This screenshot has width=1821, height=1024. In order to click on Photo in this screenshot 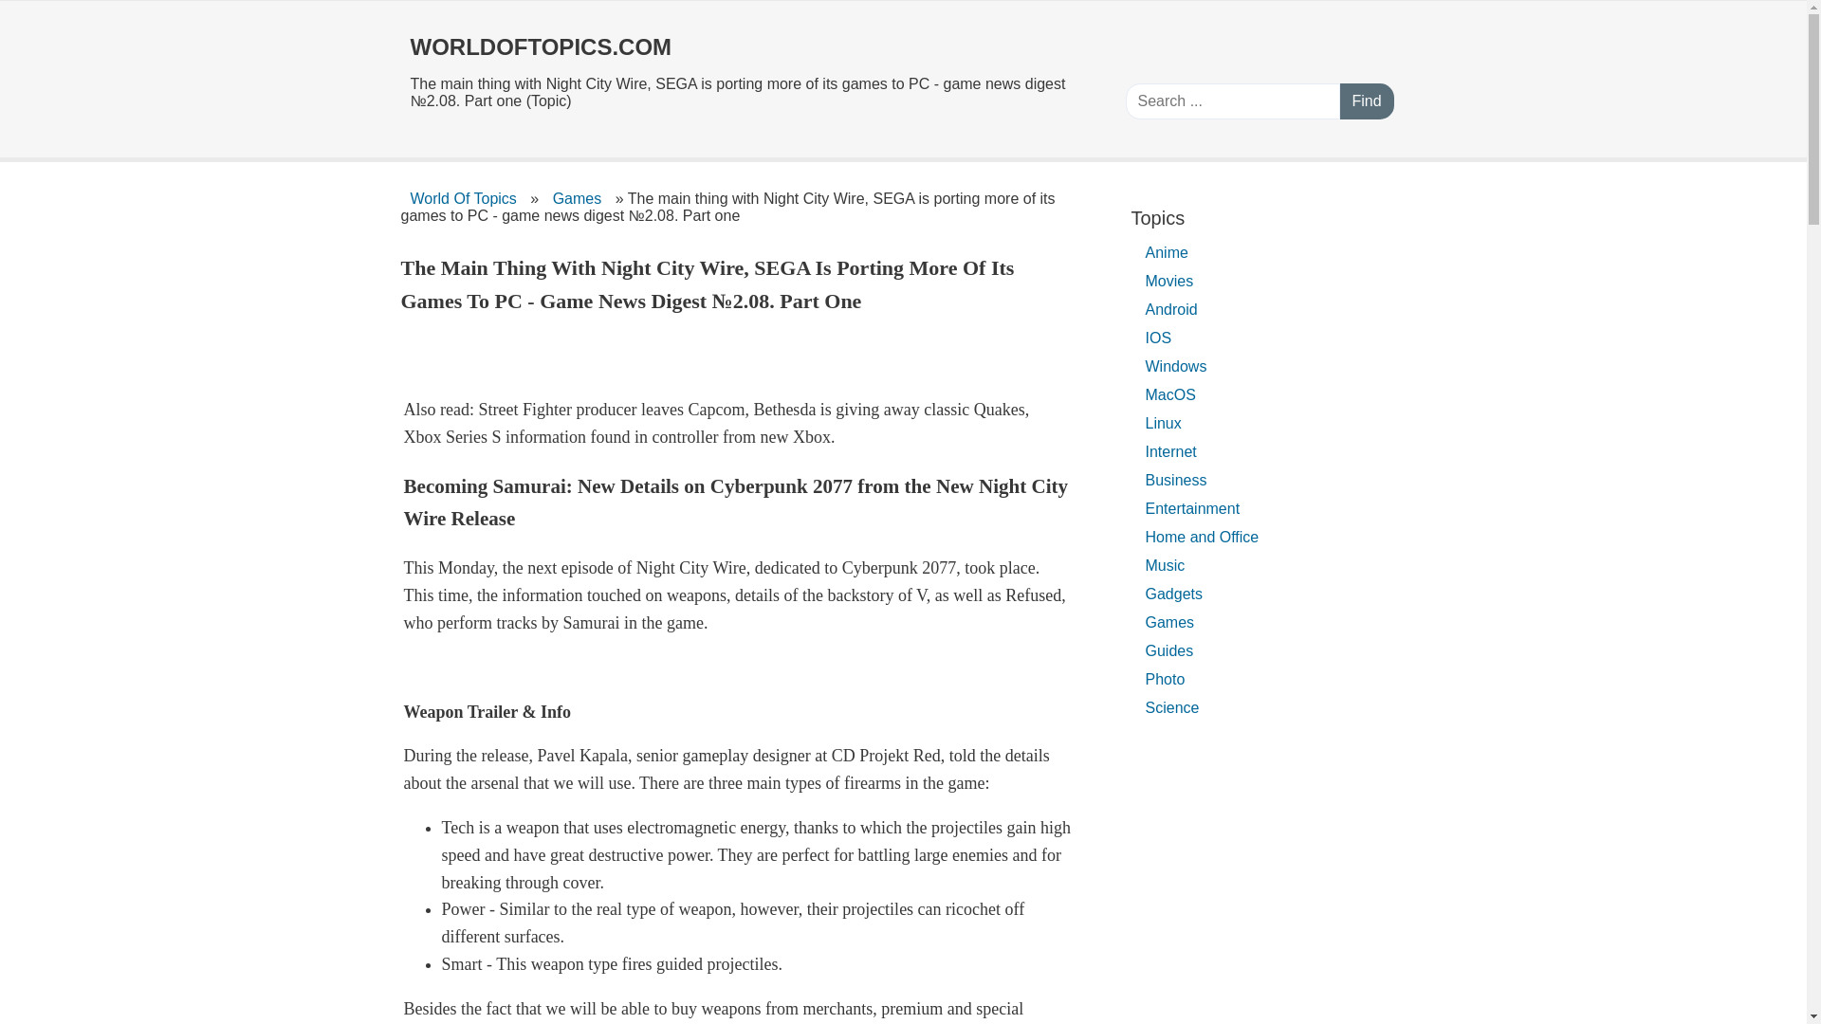, I will do `click(1165, 679)`.